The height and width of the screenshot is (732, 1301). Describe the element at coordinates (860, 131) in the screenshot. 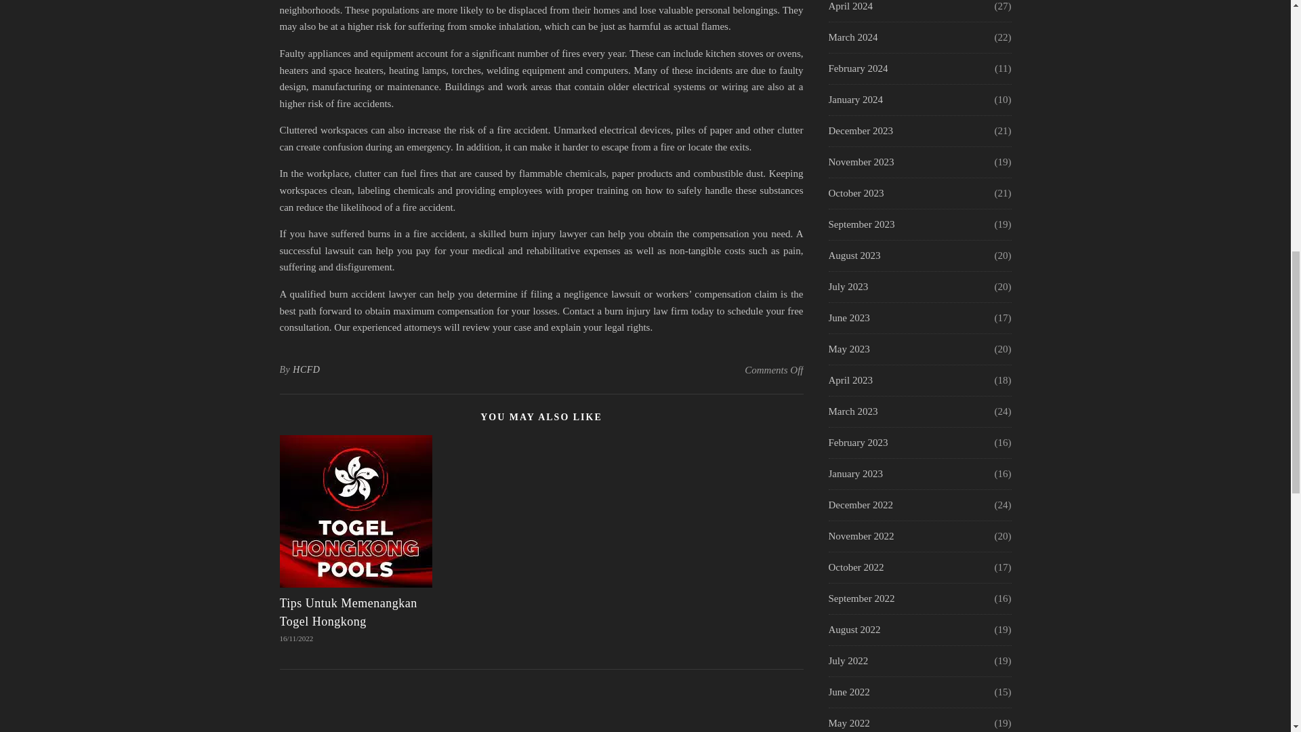

I see `December 2023` at that location.